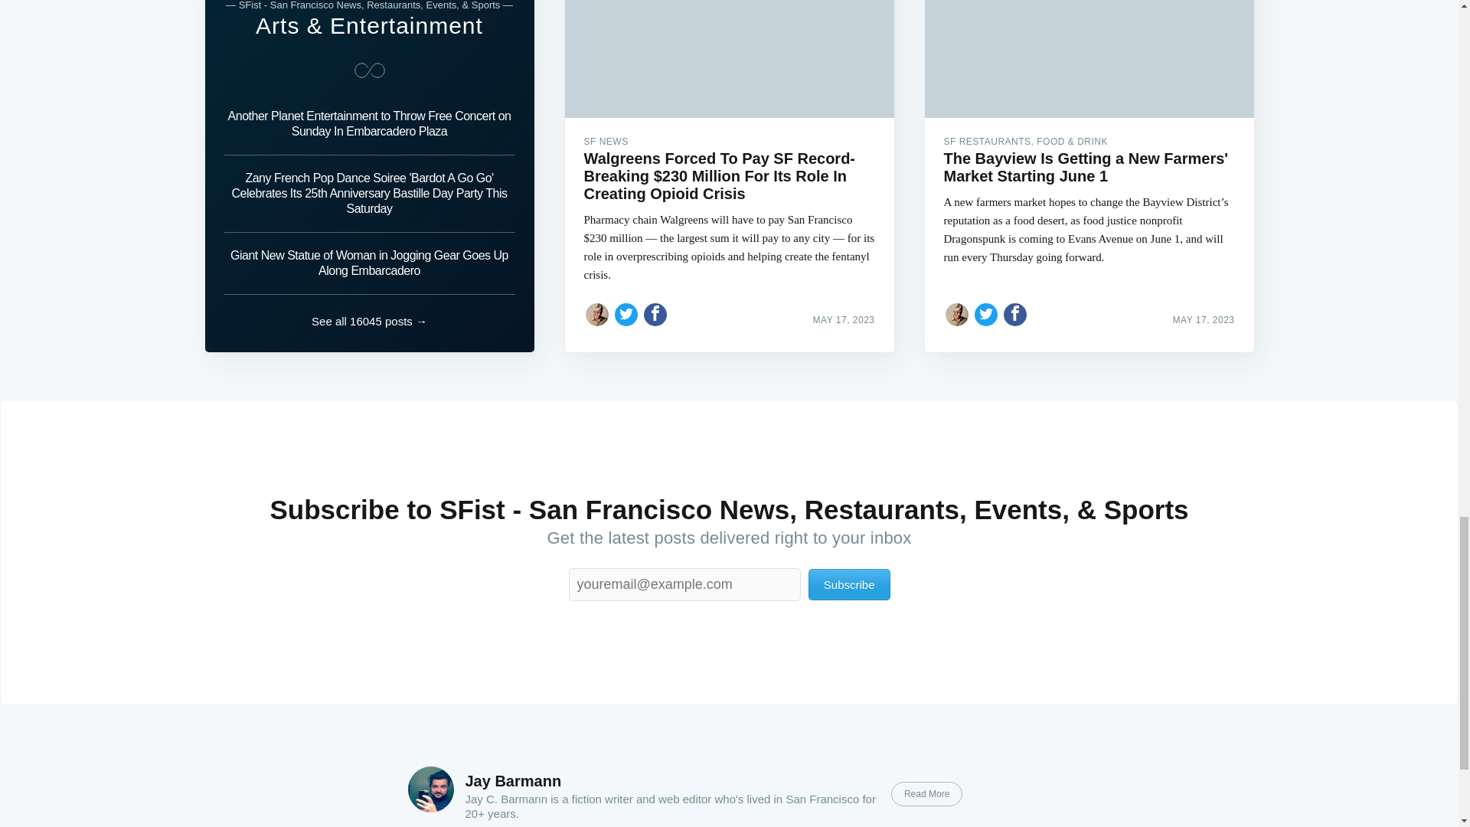  What do you see at coordinates (986, 314) in the screenshot?
I see `Share on Twitter` at bounding box center [986, 314].